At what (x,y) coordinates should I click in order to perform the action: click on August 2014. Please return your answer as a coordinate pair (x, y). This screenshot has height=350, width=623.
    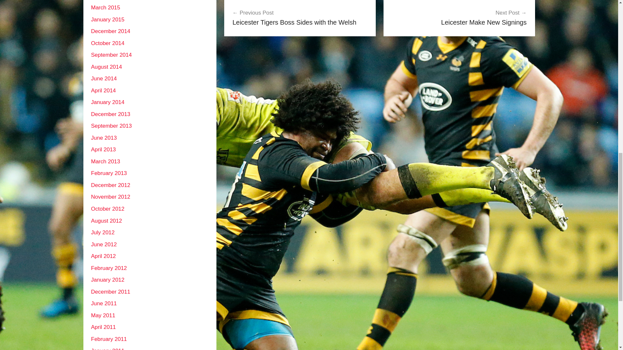
    Looking at the image, I should click on (106, 67).